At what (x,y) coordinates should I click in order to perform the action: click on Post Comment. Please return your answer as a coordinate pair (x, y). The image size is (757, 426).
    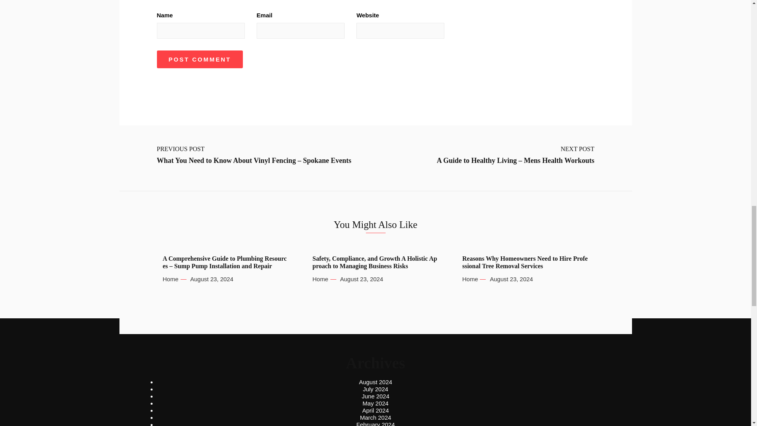
    Looking at the image, I should click on (200, 59).